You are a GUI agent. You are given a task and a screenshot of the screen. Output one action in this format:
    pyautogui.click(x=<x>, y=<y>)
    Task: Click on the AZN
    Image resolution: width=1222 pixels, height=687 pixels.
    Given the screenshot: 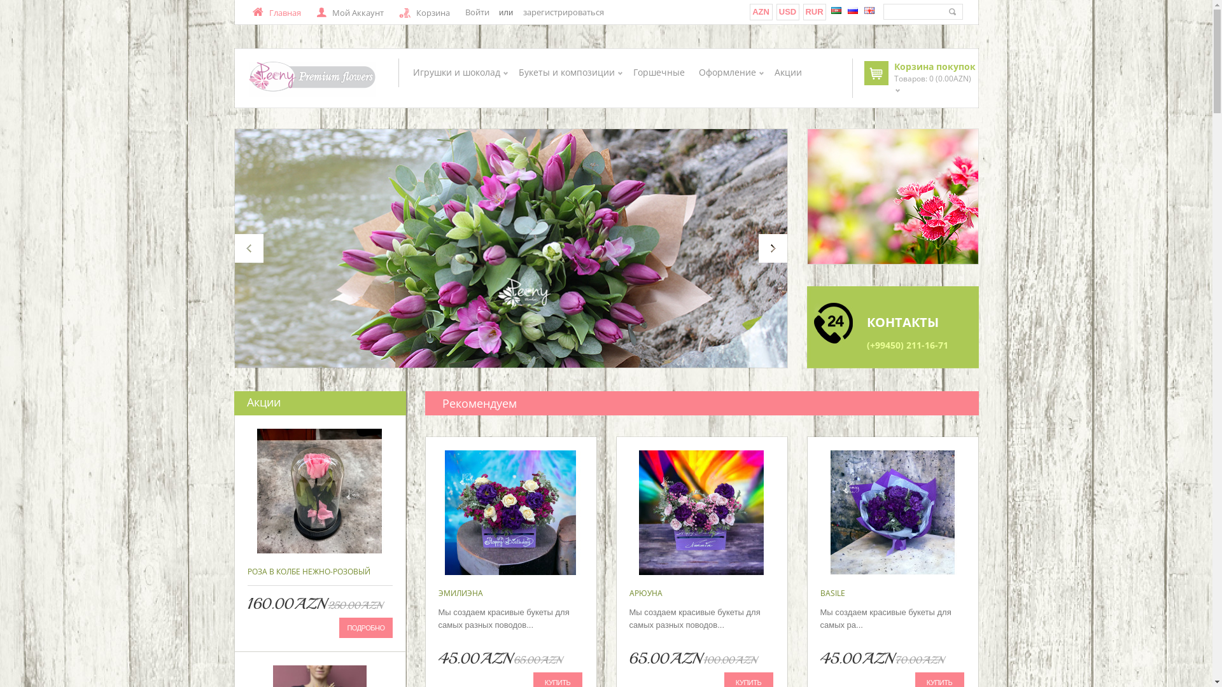 What is the action you would take?
    pyautogui.click(x=761, y=11)
    